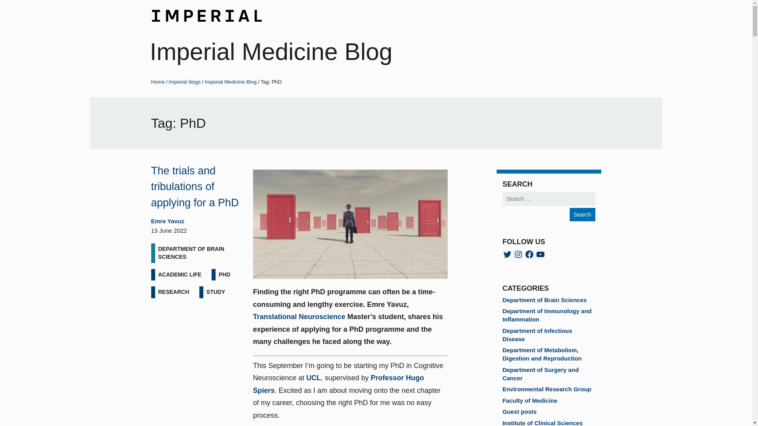 The height and width of the screenshot is (426, 758). What do you see at coordinates (338, 384) in the screenshot?
I see `Professor Hugo Spiers` at bounding box center [338, 384].